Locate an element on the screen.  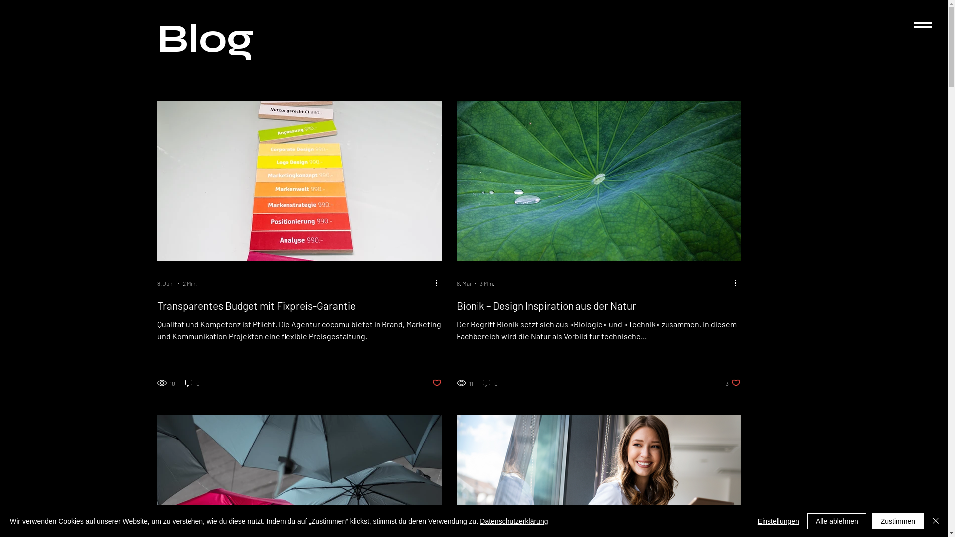
0 is located at coordinates (192, 383).